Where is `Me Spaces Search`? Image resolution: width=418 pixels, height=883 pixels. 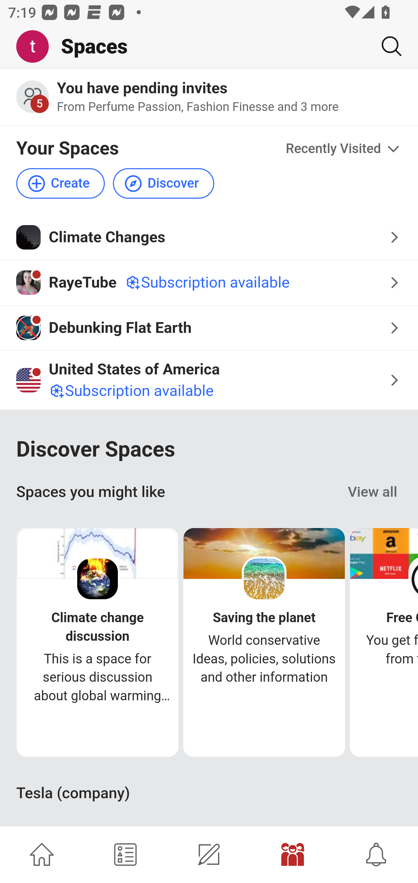 Me Spaces Search is located at coordinates (209, 47).